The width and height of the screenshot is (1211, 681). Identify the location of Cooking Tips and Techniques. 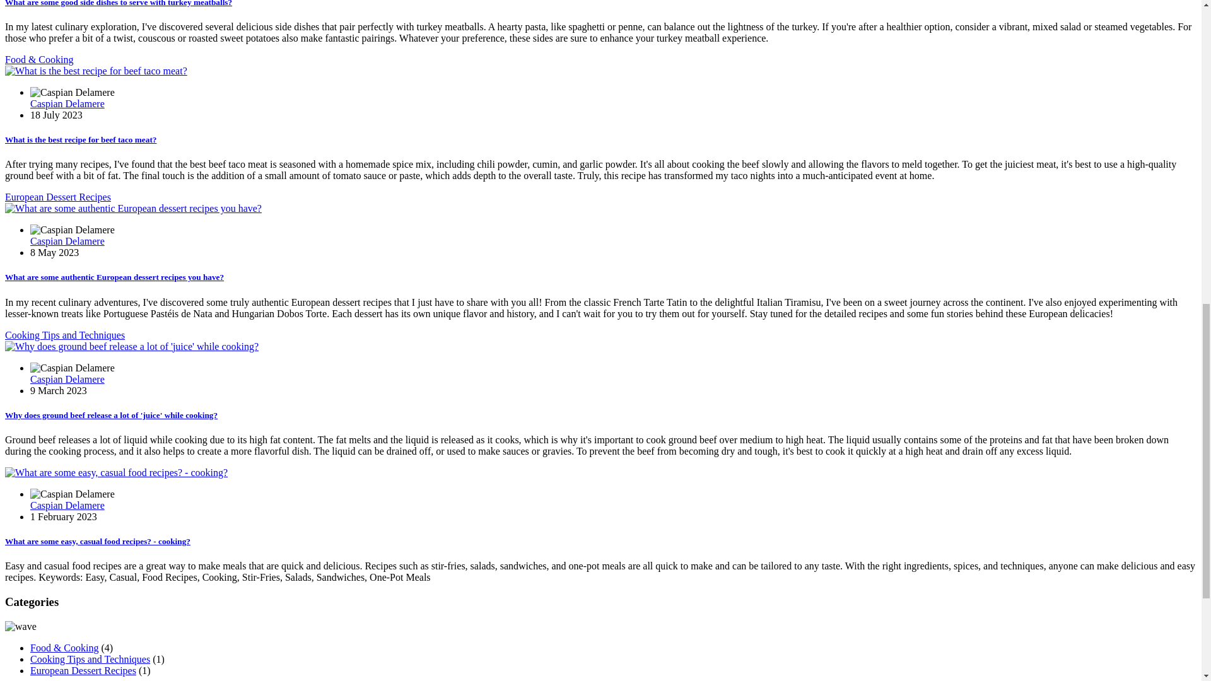
(64, 335).